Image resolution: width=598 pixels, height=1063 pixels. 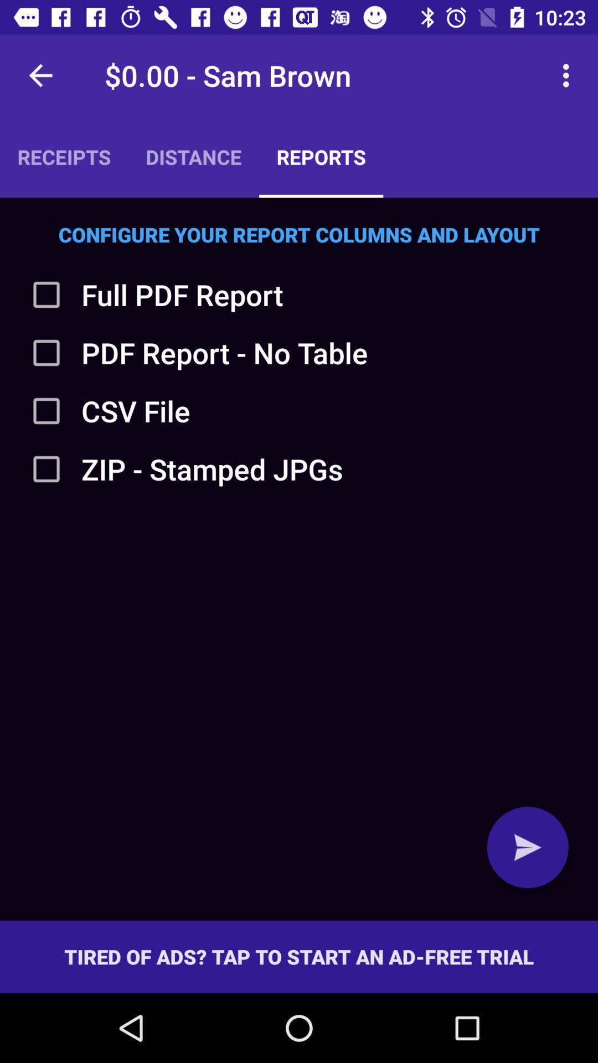 I want to click on send, so click(x=528, y=847).